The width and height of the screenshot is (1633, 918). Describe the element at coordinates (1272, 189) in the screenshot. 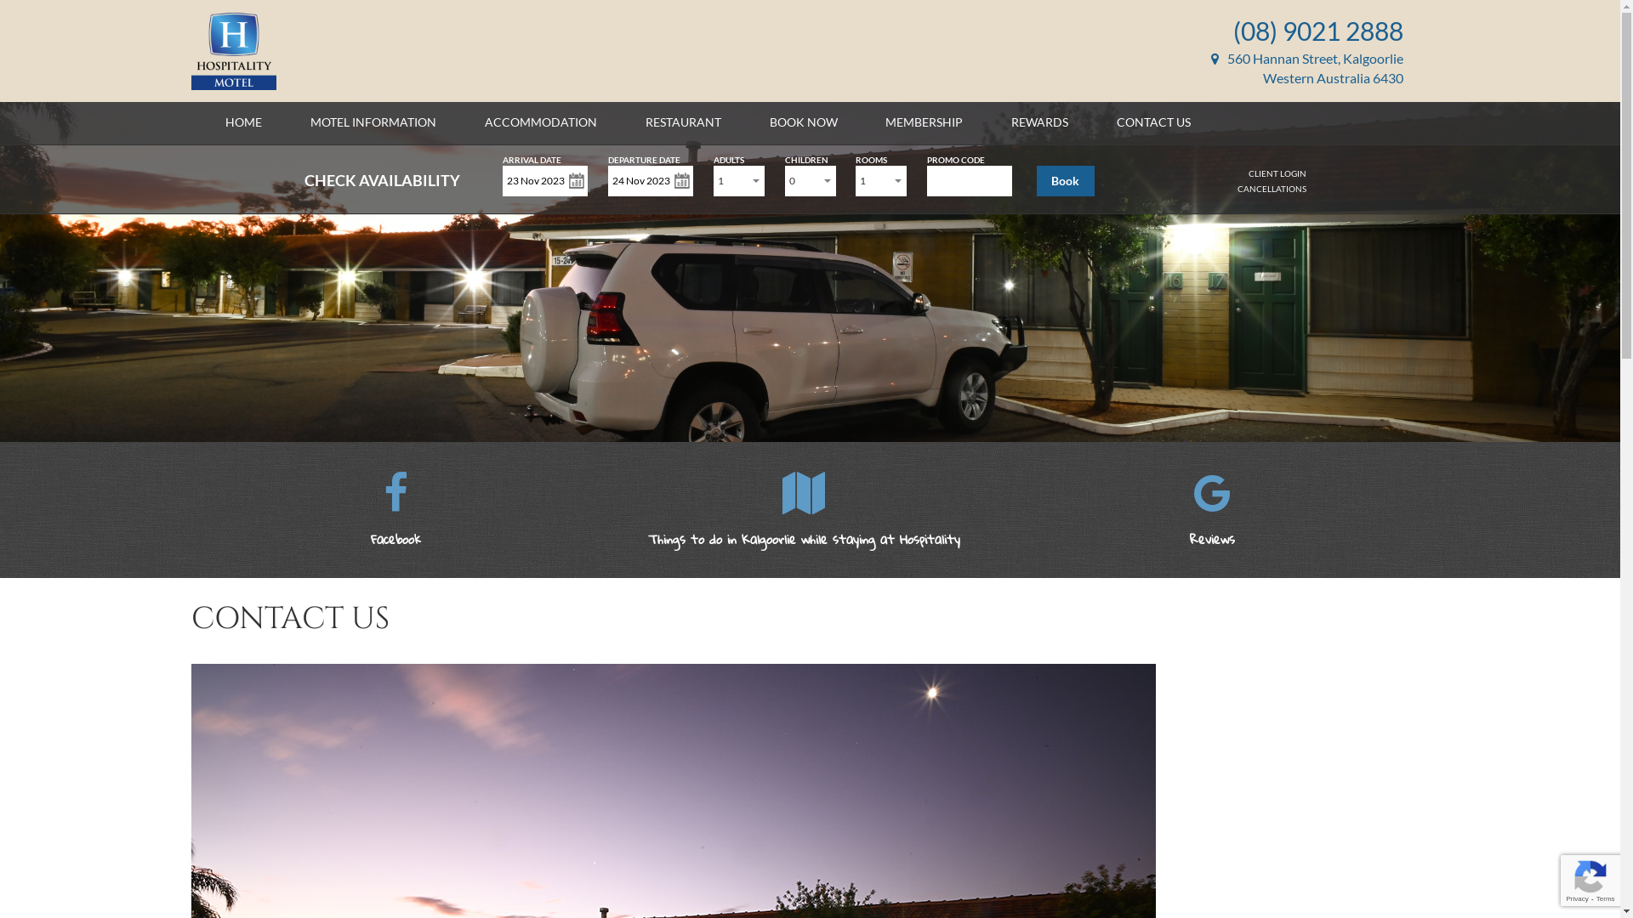

I see `CANCELLATIONS` at that location.